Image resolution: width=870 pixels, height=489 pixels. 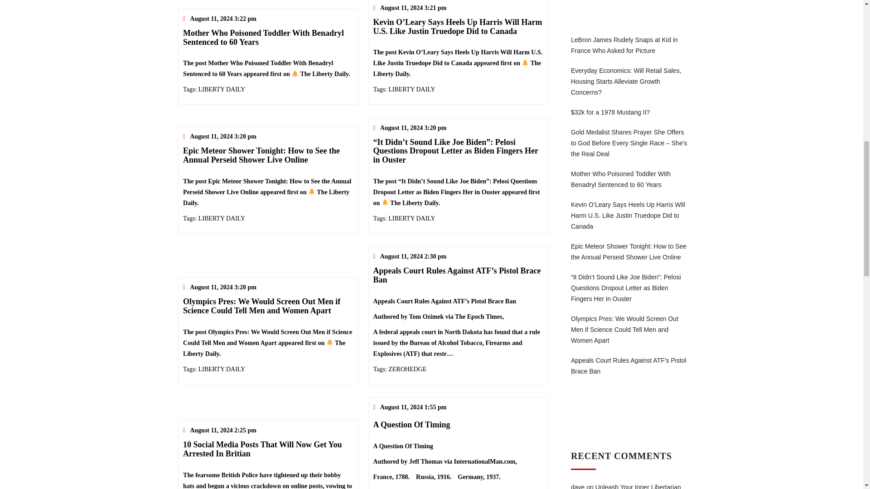 What do you see at coordinates (222, 90) in the screenshot?
I see `LIBERTY DAILY` at bounding box center [222, 90].